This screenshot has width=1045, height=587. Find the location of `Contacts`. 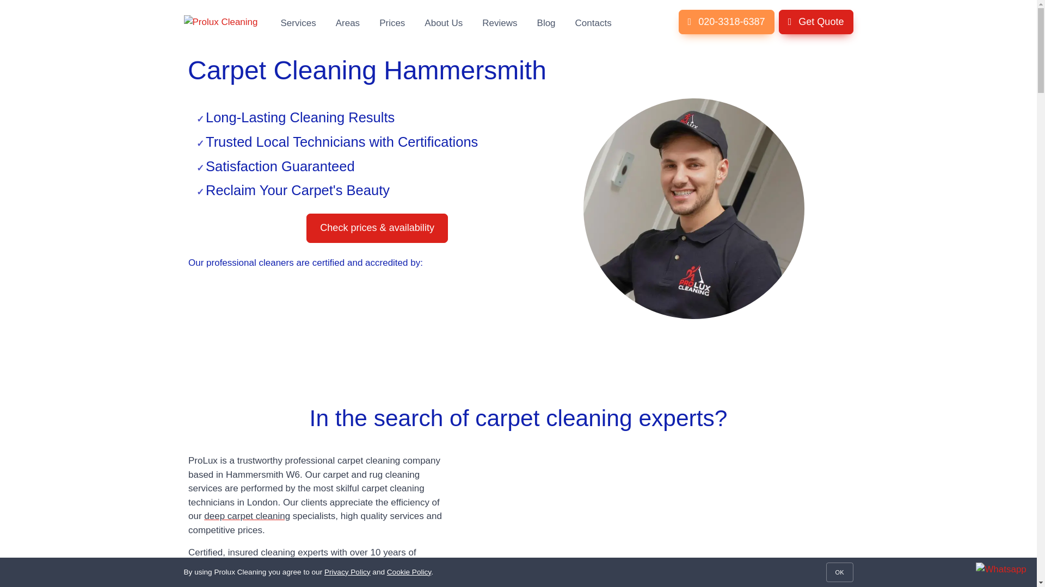

Contacts is located at coordinates (593, 22).